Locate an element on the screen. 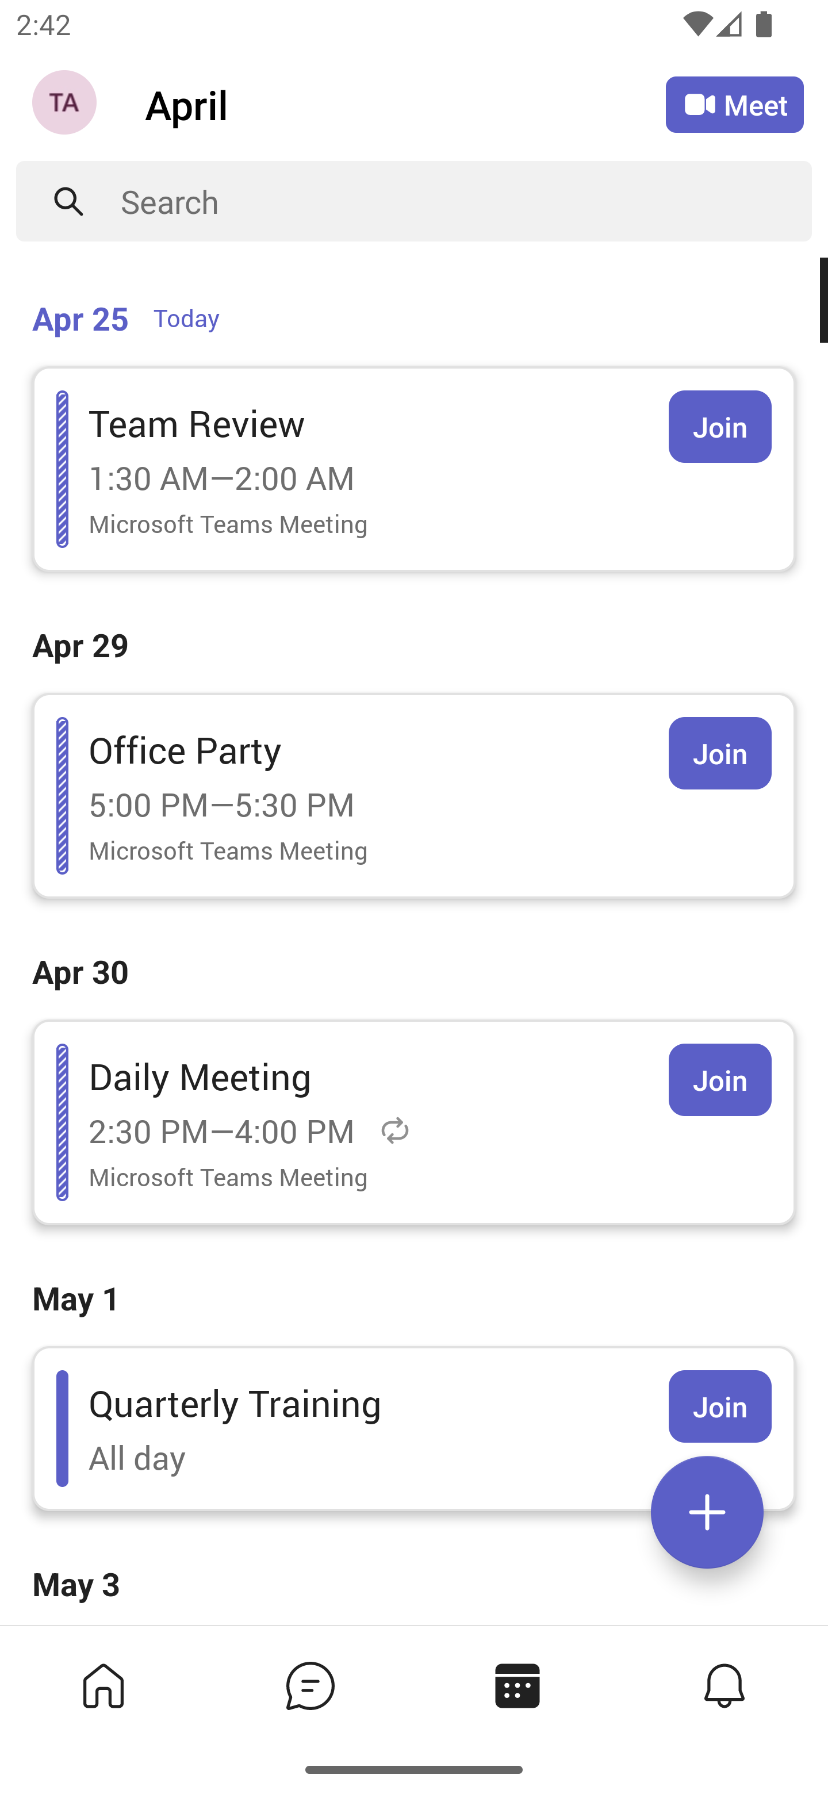 This screenshot has height=1794, width=828. Activity tab,4 of 4, not selected is located at coordinates (724, 1685).